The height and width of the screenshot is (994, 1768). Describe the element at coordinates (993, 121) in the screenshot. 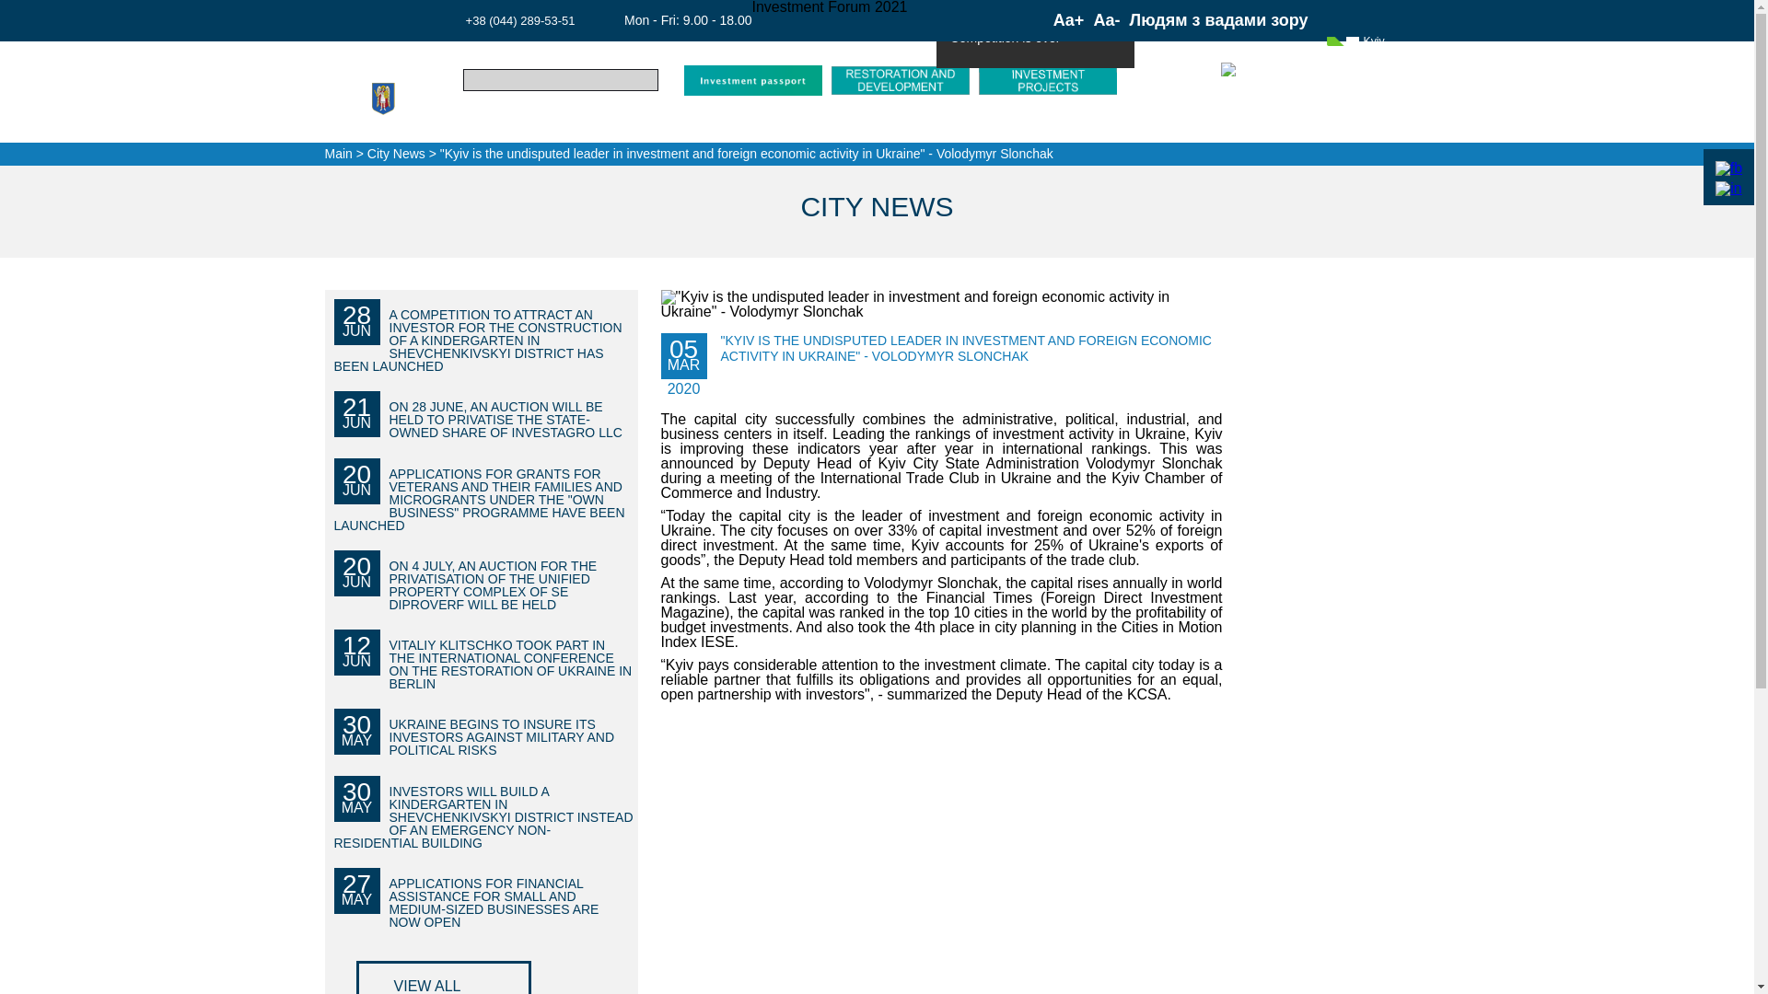

I see `Success stories` at that location.